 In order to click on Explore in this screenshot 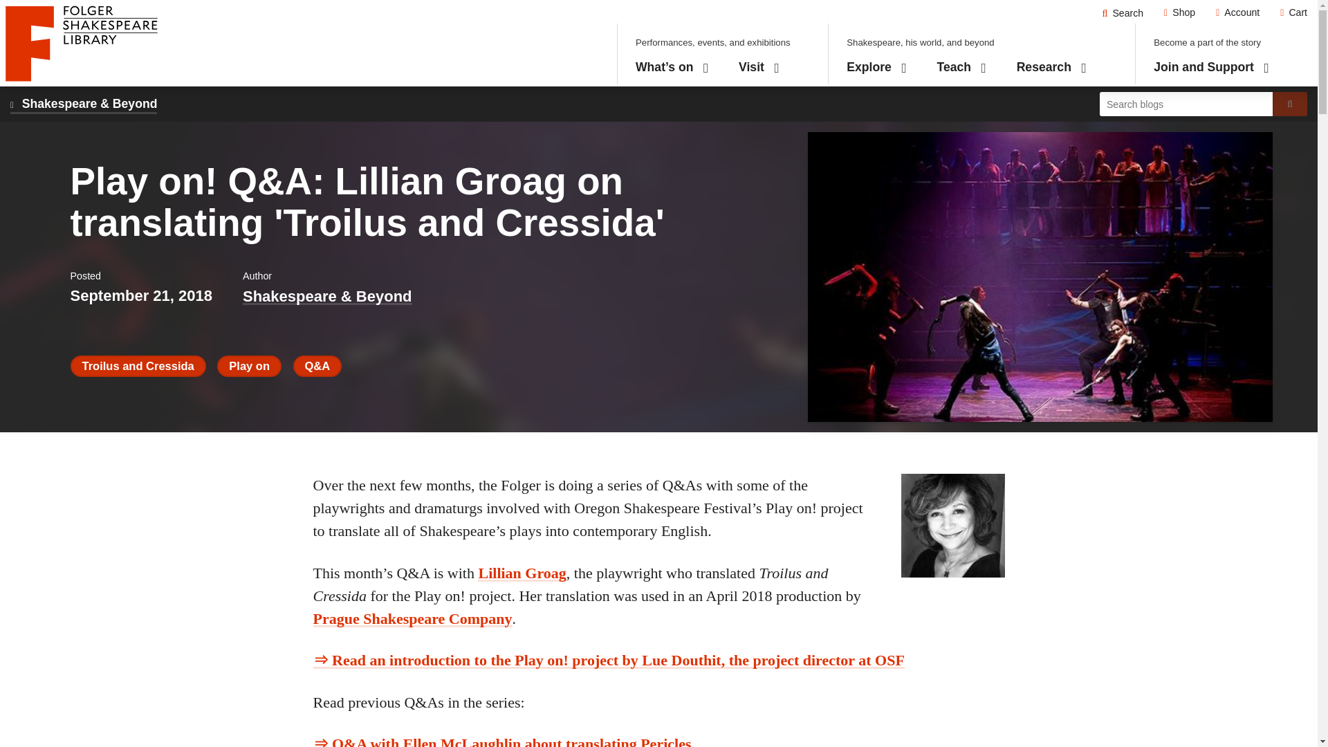, I will do `click(877, 67)`.